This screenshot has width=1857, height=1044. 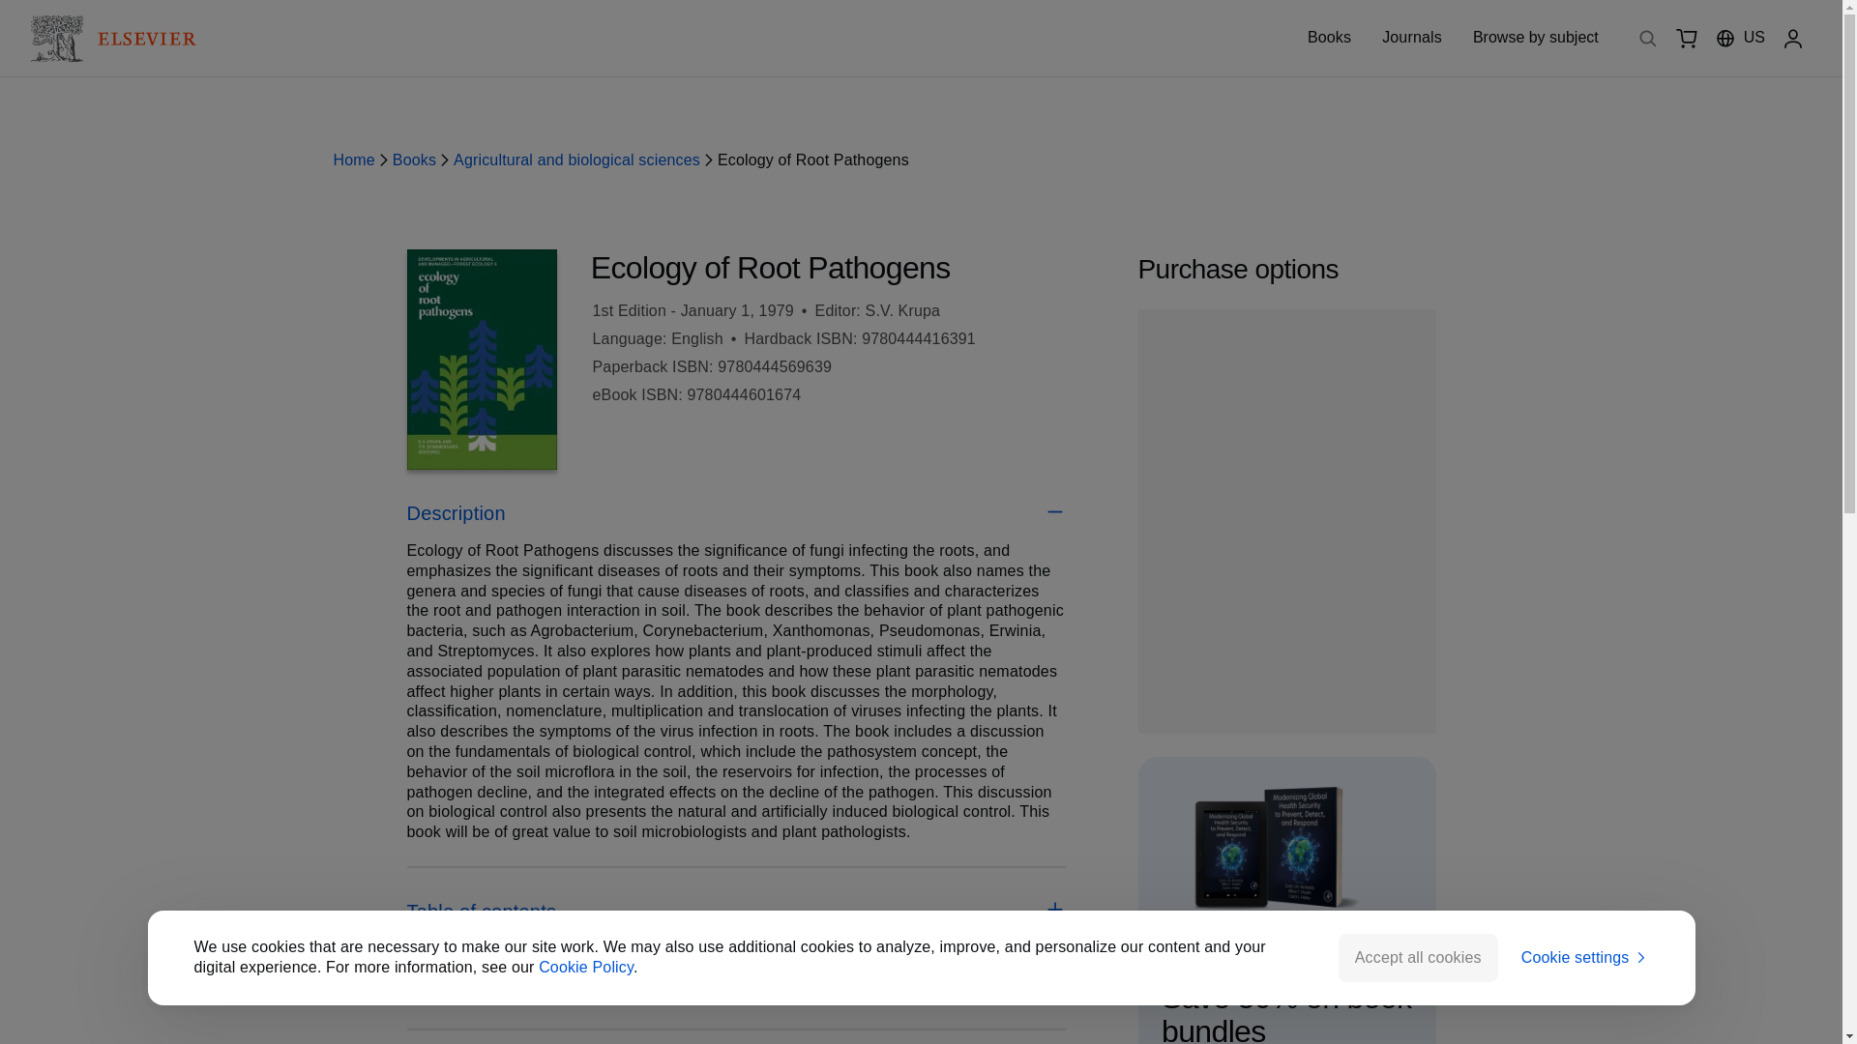 I want to click on Browse by subject, so click(x=1536, y=38).